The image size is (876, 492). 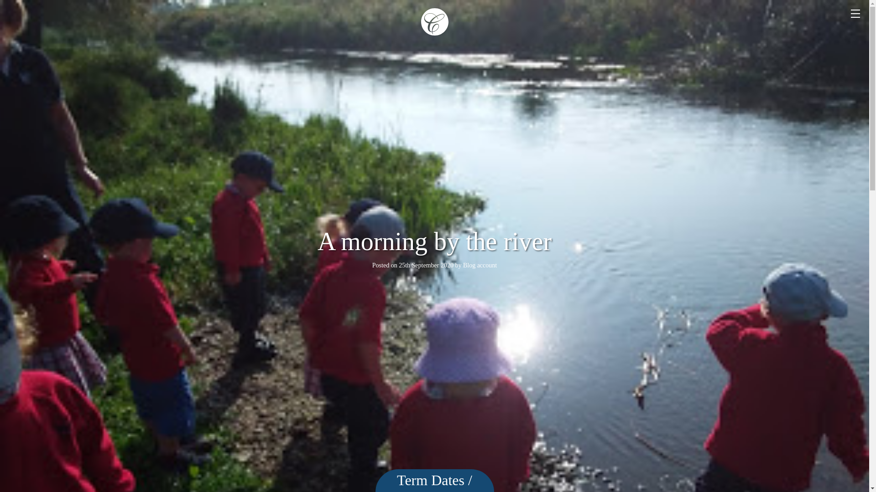 What do you see at coordinates (430, 480) in the screenshot?
I see `View the Copthill School Term Dates` at bounding box center [430, 480].